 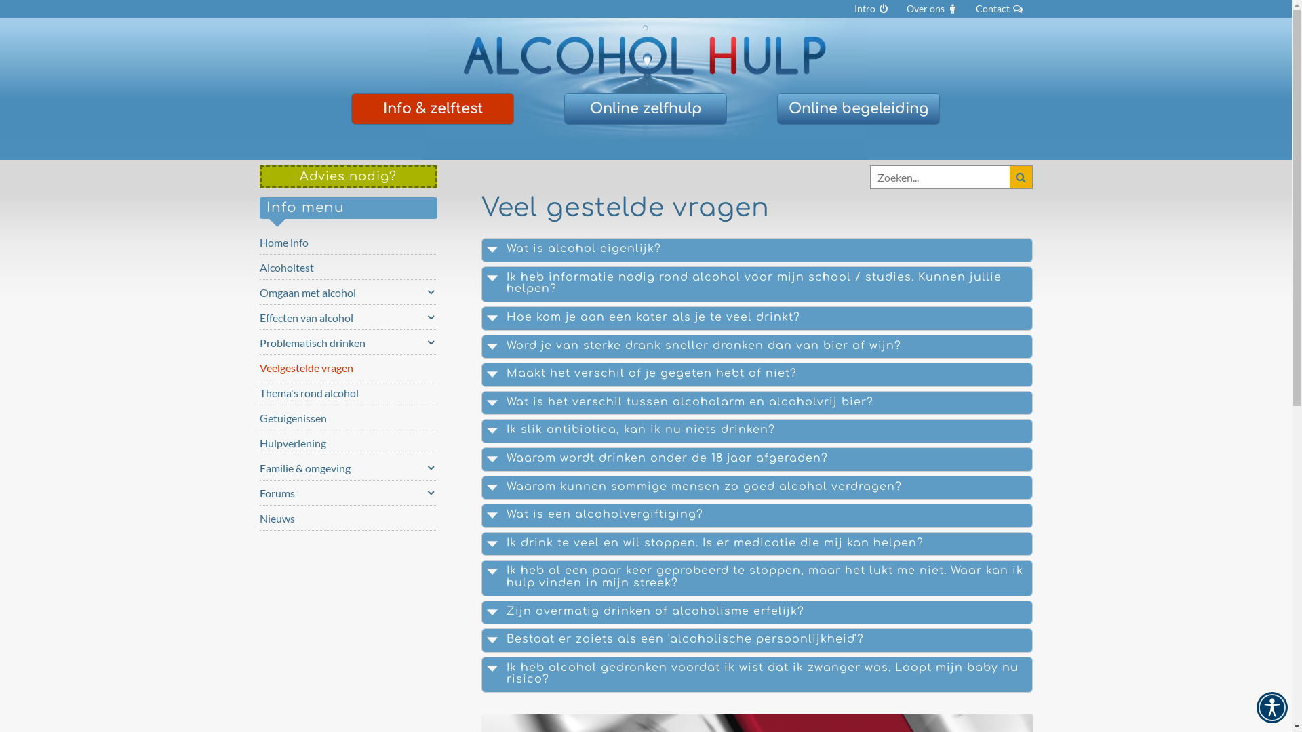 What do you see at coordinates (349, 442) in the screenshot?
I see `Hulpverlening` at bounding box center [349, 442].